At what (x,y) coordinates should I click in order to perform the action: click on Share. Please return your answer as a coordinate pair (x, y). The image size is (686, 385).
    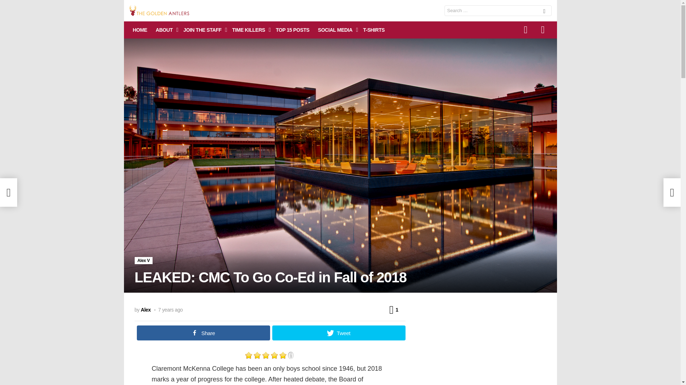
    Looking at the image, I should click on (203, 333).